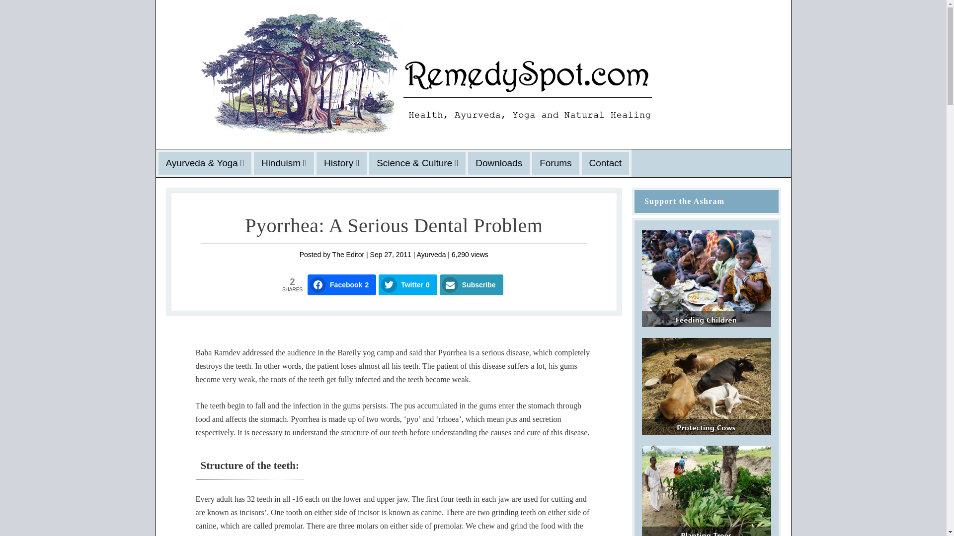 Image resolution: width=954 pixels, height=536 pixels. I want to click on Hinduism, so click(284, 163).